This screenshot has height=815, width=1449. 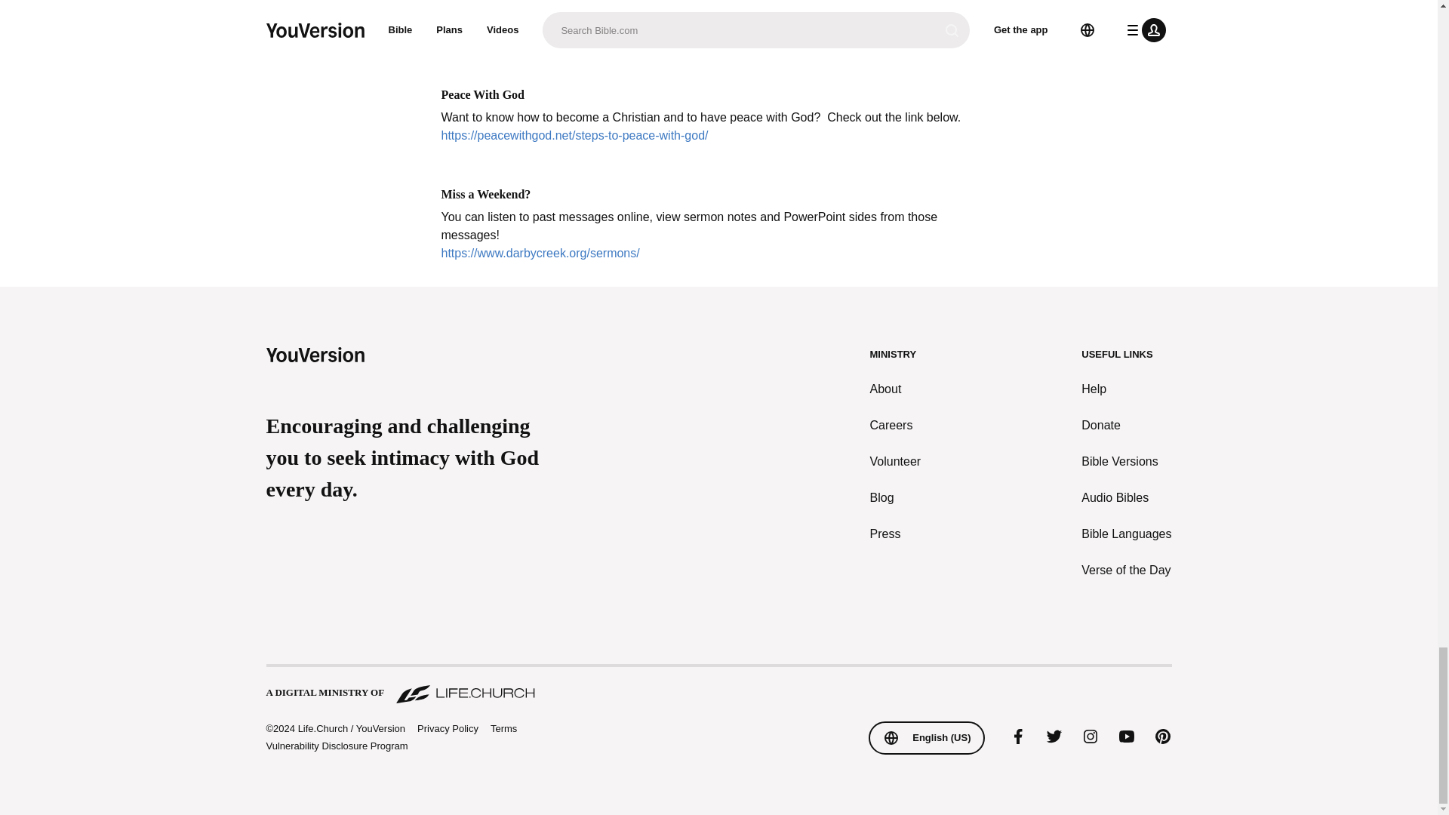 I want to click on Donate, so click(x=1126, y=425).